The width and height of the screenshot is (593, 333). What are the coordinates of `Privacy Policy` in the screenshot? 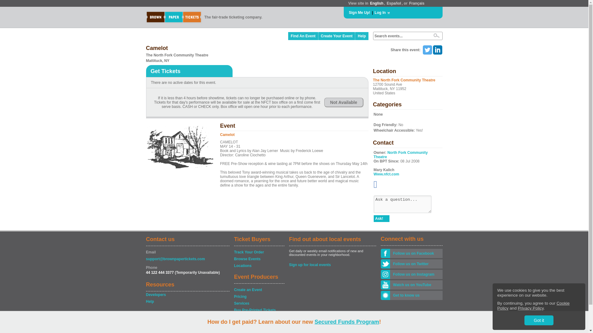 It's located at (531, 308).